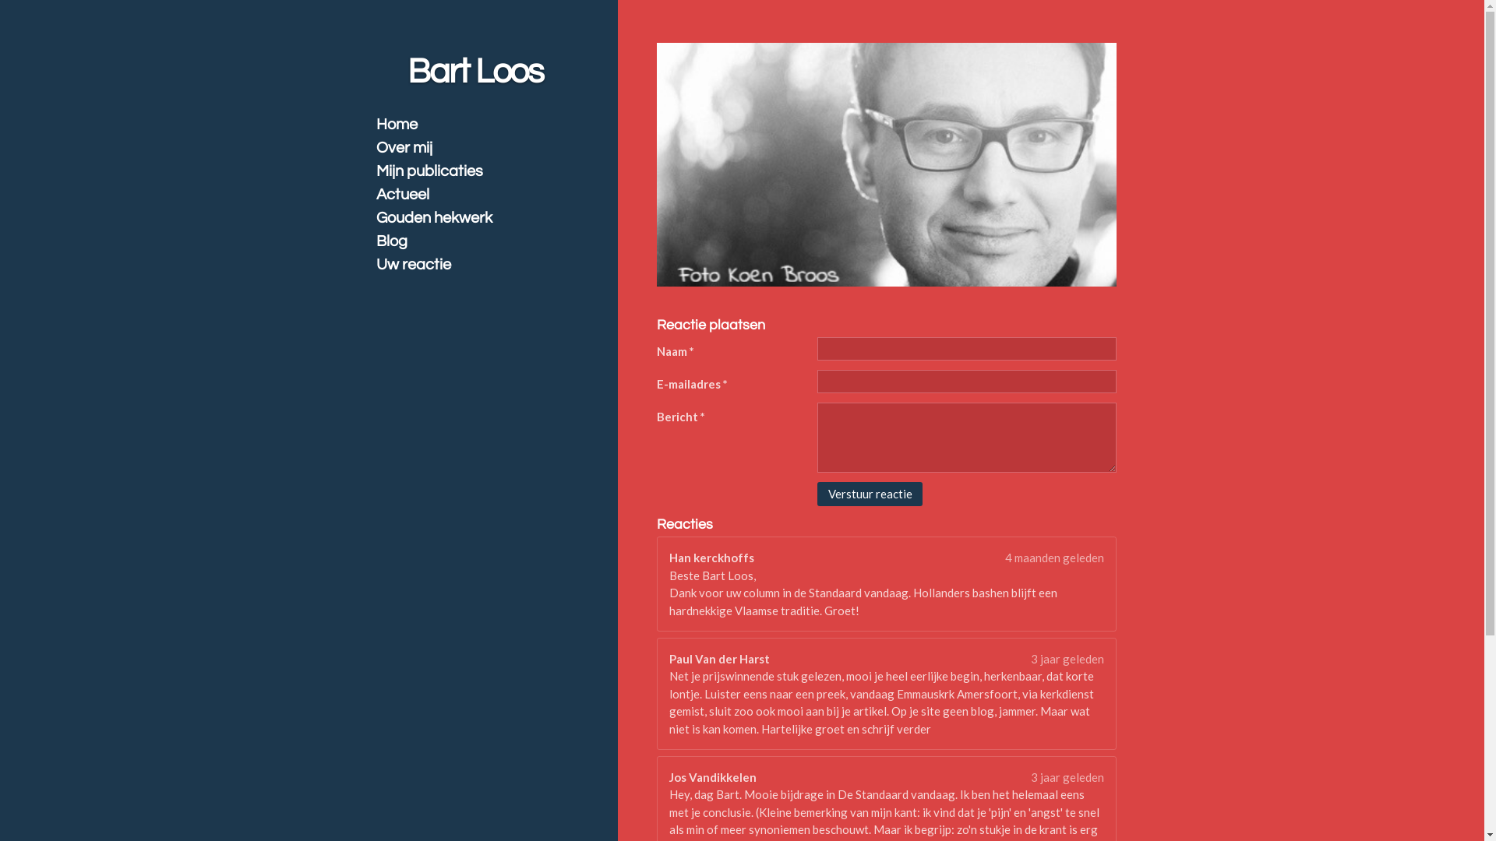  What do you see at coordinates (475, 72) in the screenshot?
I see `Bart Loos` at bounding box center [475, 72].